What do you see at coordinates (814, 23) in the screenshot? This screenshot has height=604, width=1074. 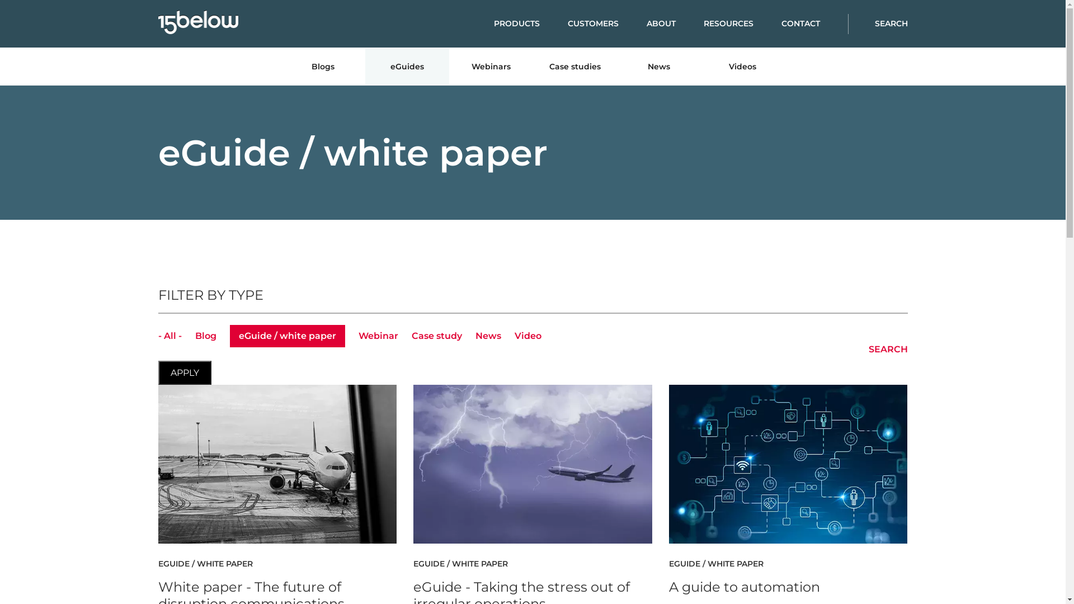 I see `CONTACT` at bounding box center [814, 23].